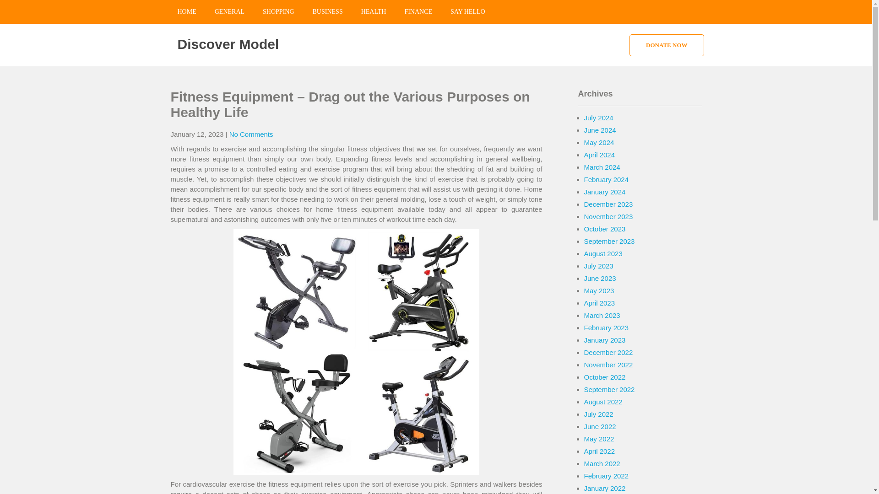 The height and width of the screenshot is (494, 879). Describe the element at coordinates (605, 229) in the screenshot. I see `October 2023` at that location.